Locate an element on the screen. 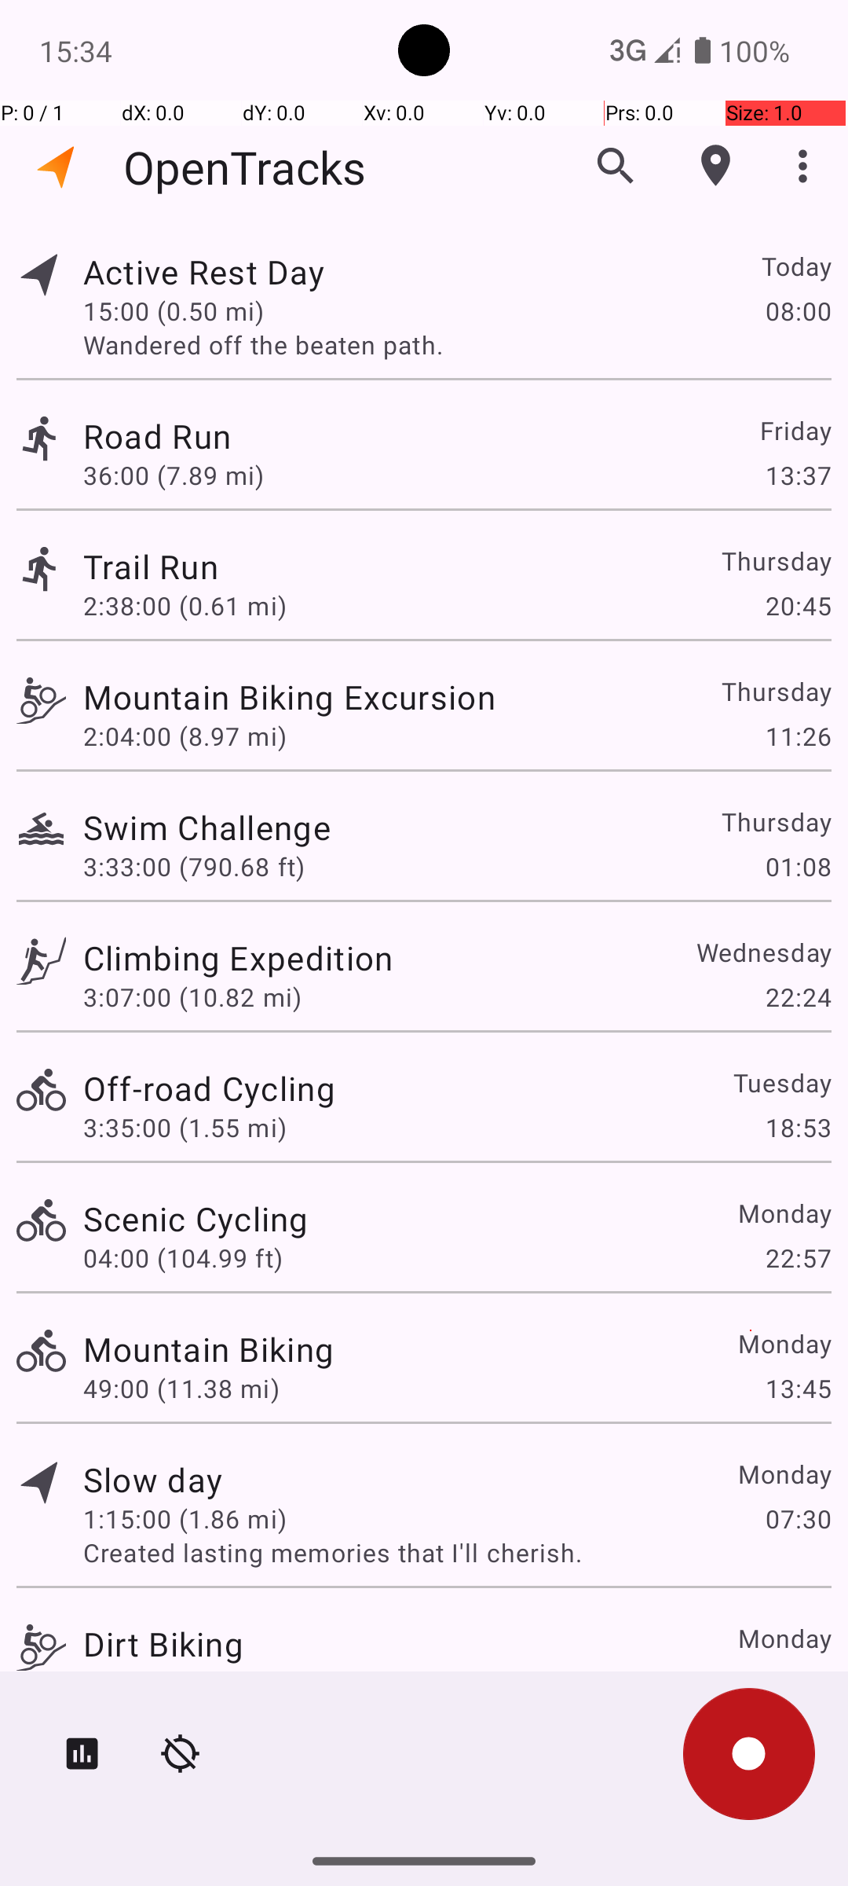 The width and height of the screenshot is (848, 1886). 08:00 is located at coordinates (798, 310).